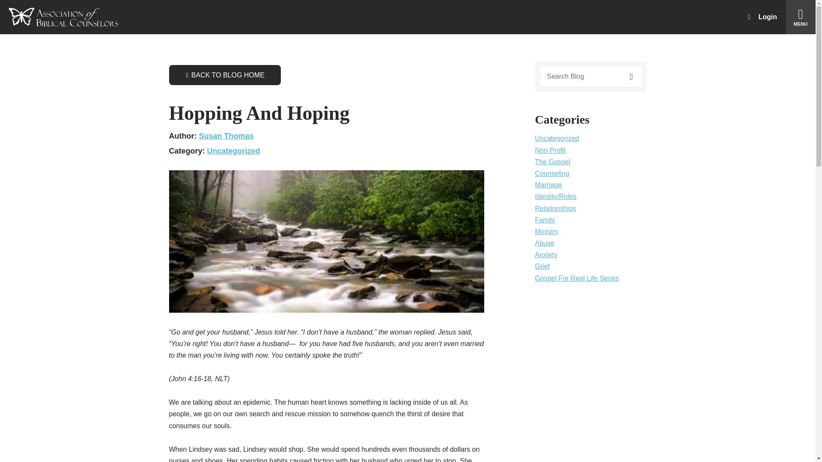 This screenshot has width=822, height=462. What do you see at coordinates (224, 75) in the screenshot?
I see `BACK TO BLOG HOME` at bounding box center [224, 75].